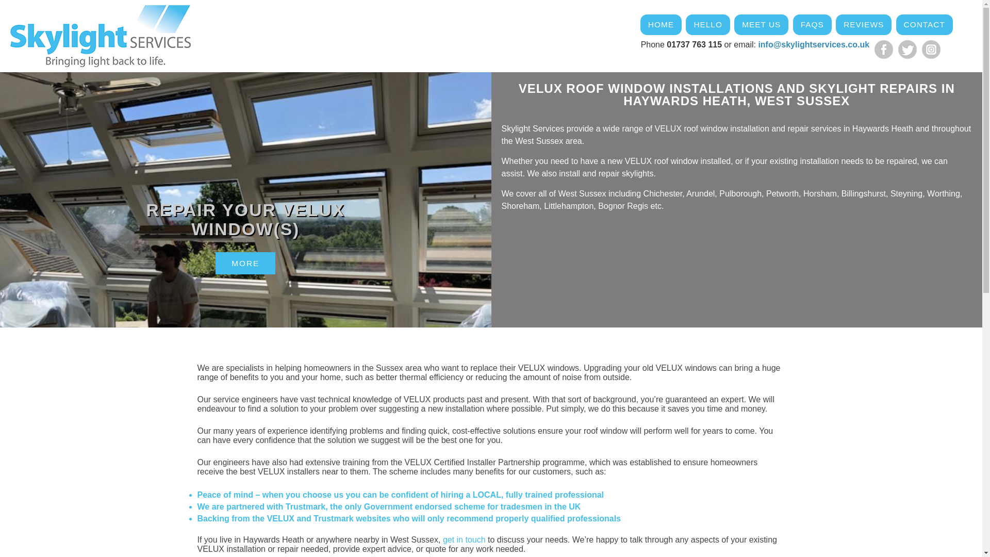  Describe the element at coordinates (863, 25) in the screenshot. I see `REVIEWS` at that location.